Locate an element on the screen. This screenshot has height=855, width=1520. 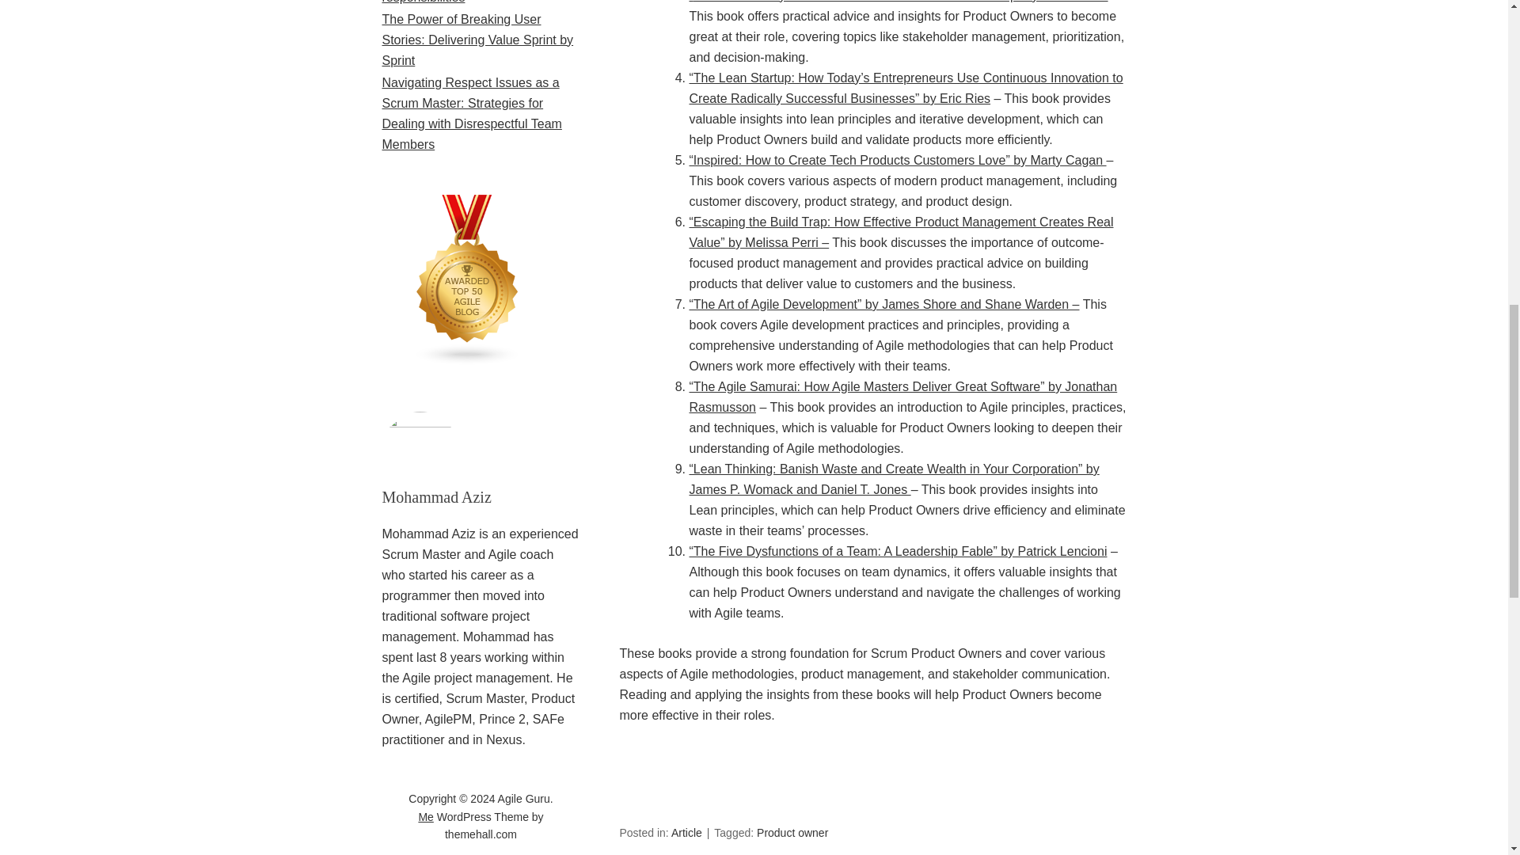
Me WordPress Theme is located at coordinates (426, 817).